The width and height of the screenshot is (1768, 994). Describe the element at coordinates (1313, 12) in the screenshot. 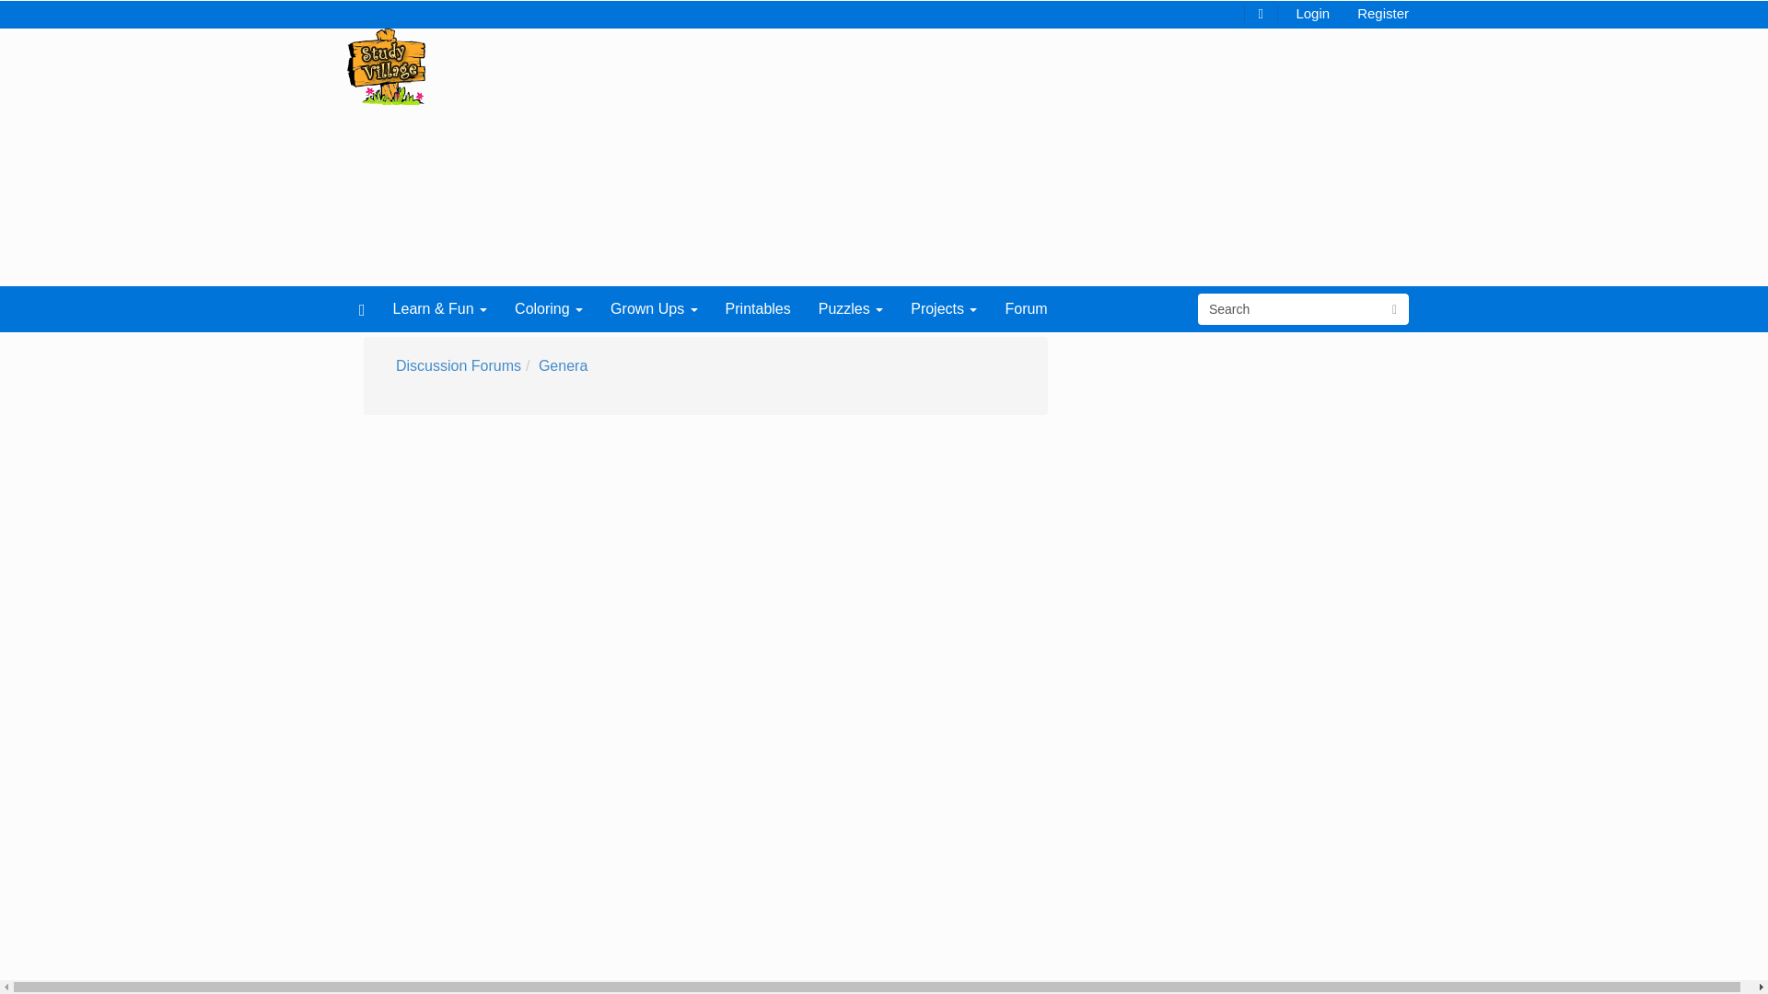

I see `Login` at that location.